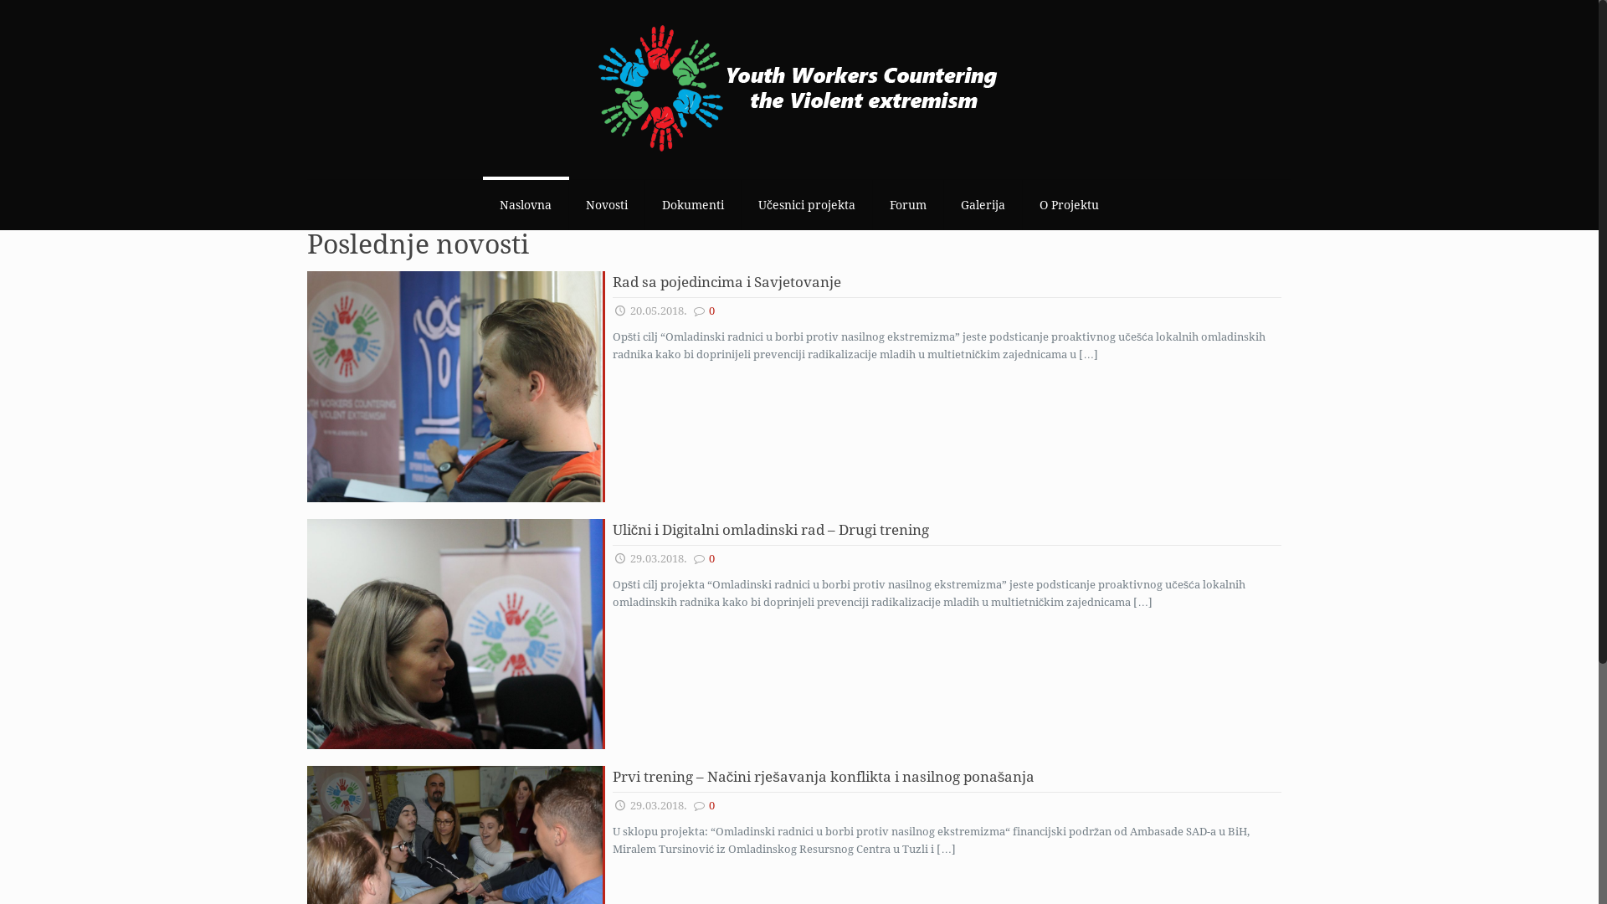 The image size is (1607, 904). What do you see at coordinates (608, 205) in the screenshot?
I see `Novosti` at bounding box center [608, 205].